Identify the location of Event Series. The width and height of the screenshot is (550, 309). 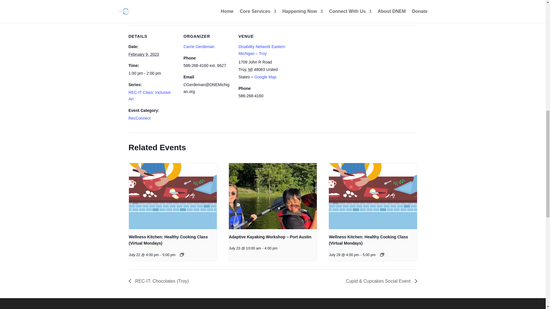
(182, 255).